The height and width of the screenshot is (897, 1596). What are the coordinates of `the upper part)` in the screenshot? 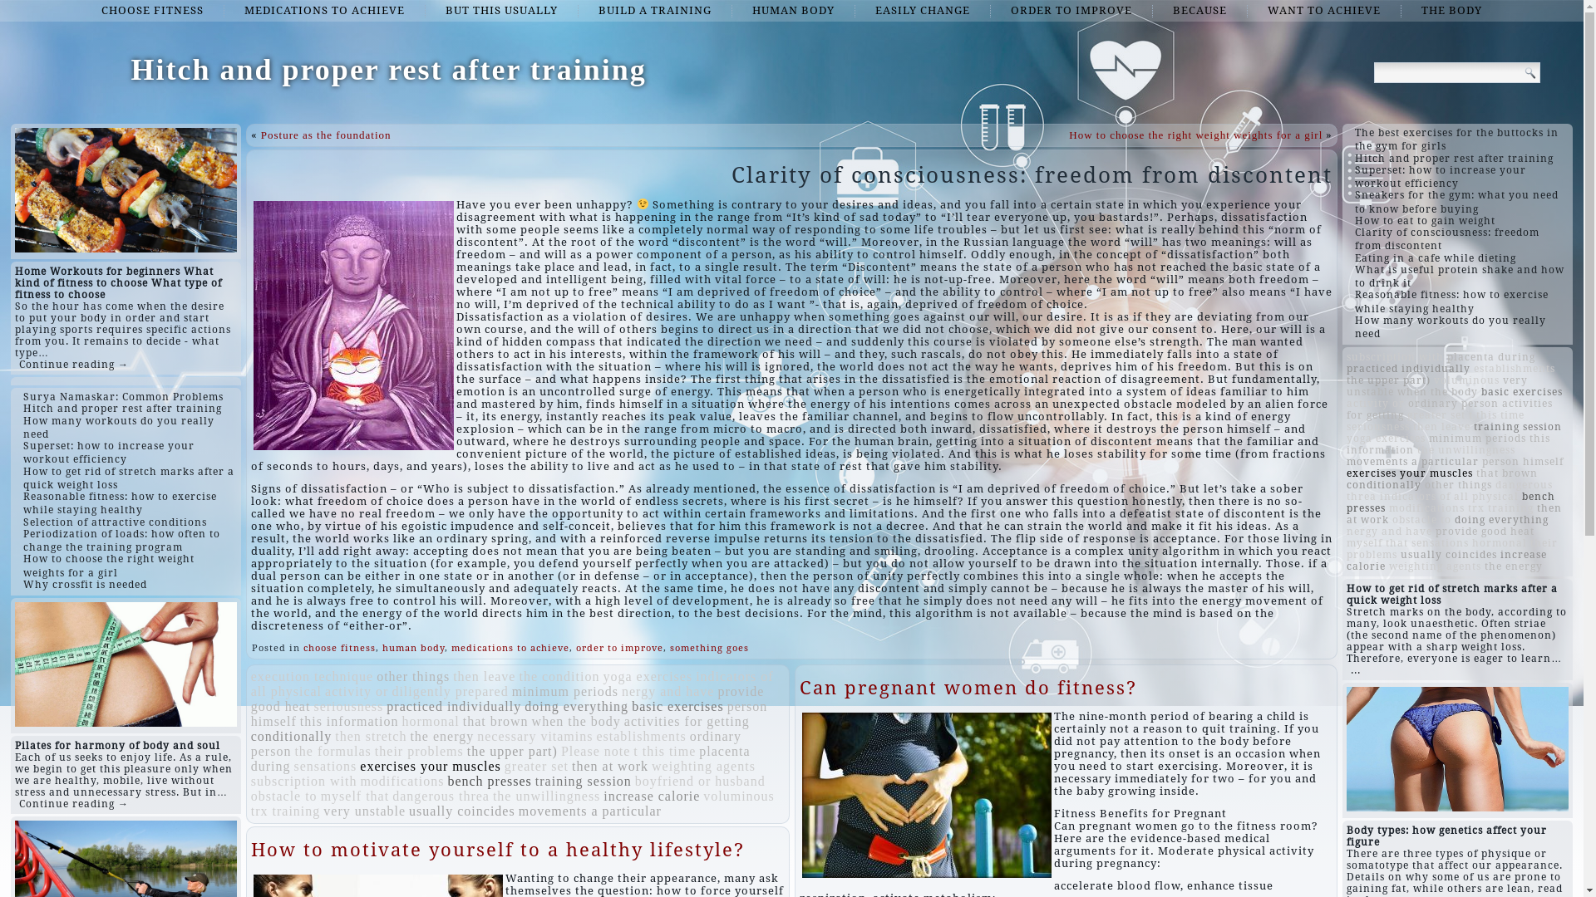 It's located at (512, 751).